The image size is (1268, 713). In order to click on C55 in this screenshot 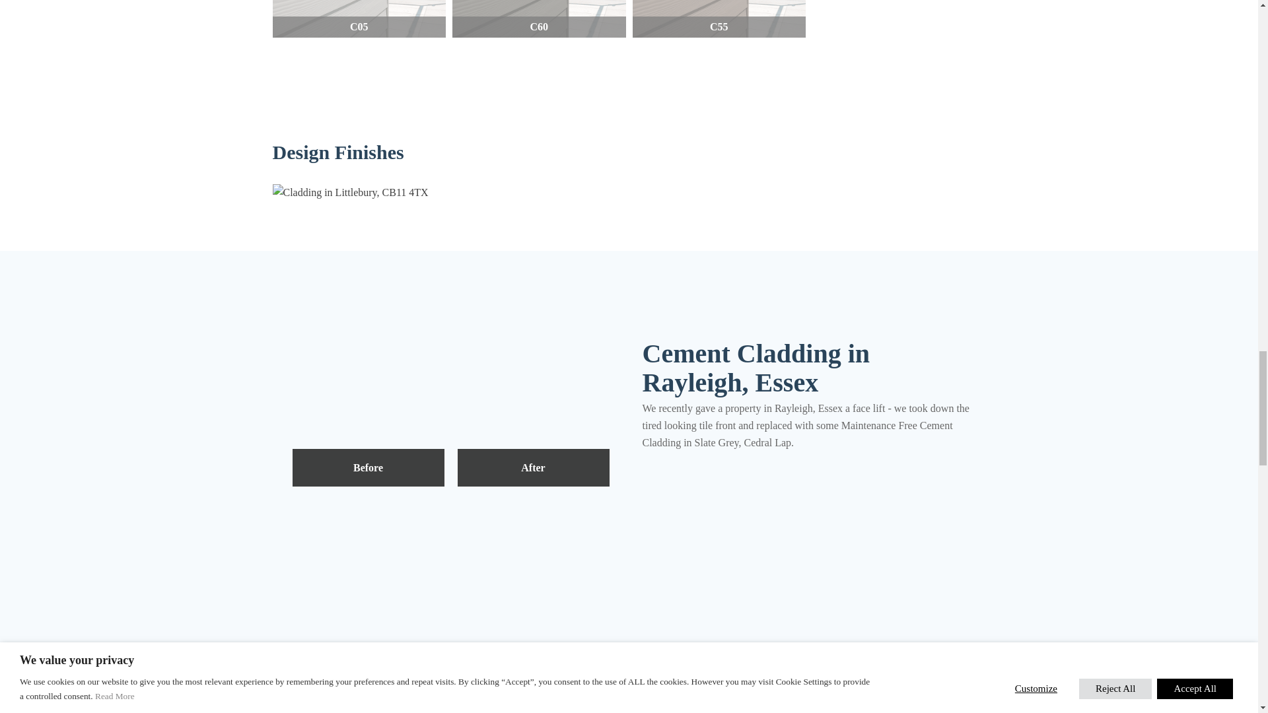, I will do `click(720, 19)`.